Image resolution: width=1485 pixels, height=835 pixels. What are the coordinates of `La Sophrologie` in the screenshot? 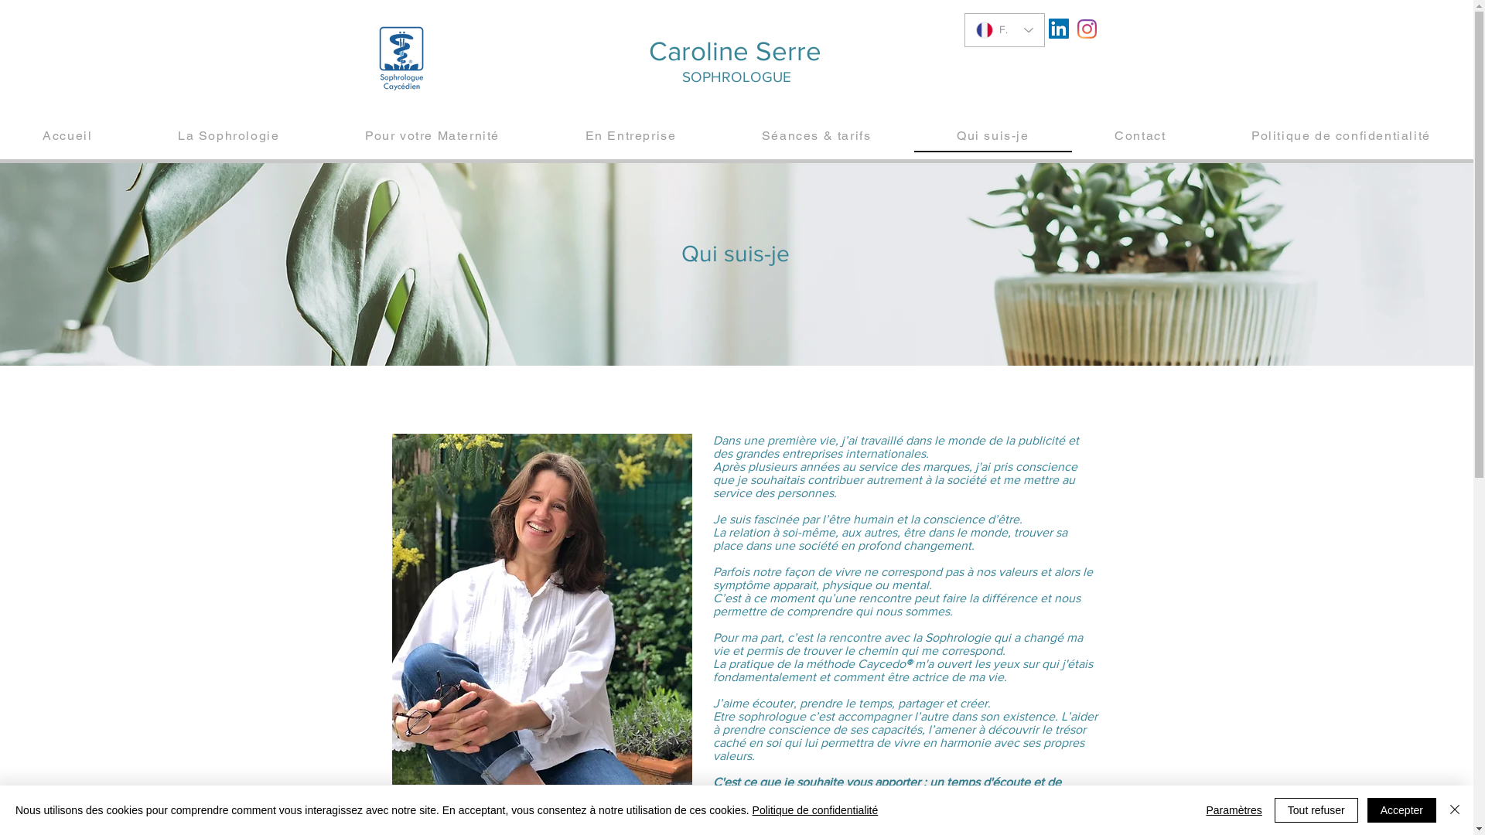 It's located at (229, 136).